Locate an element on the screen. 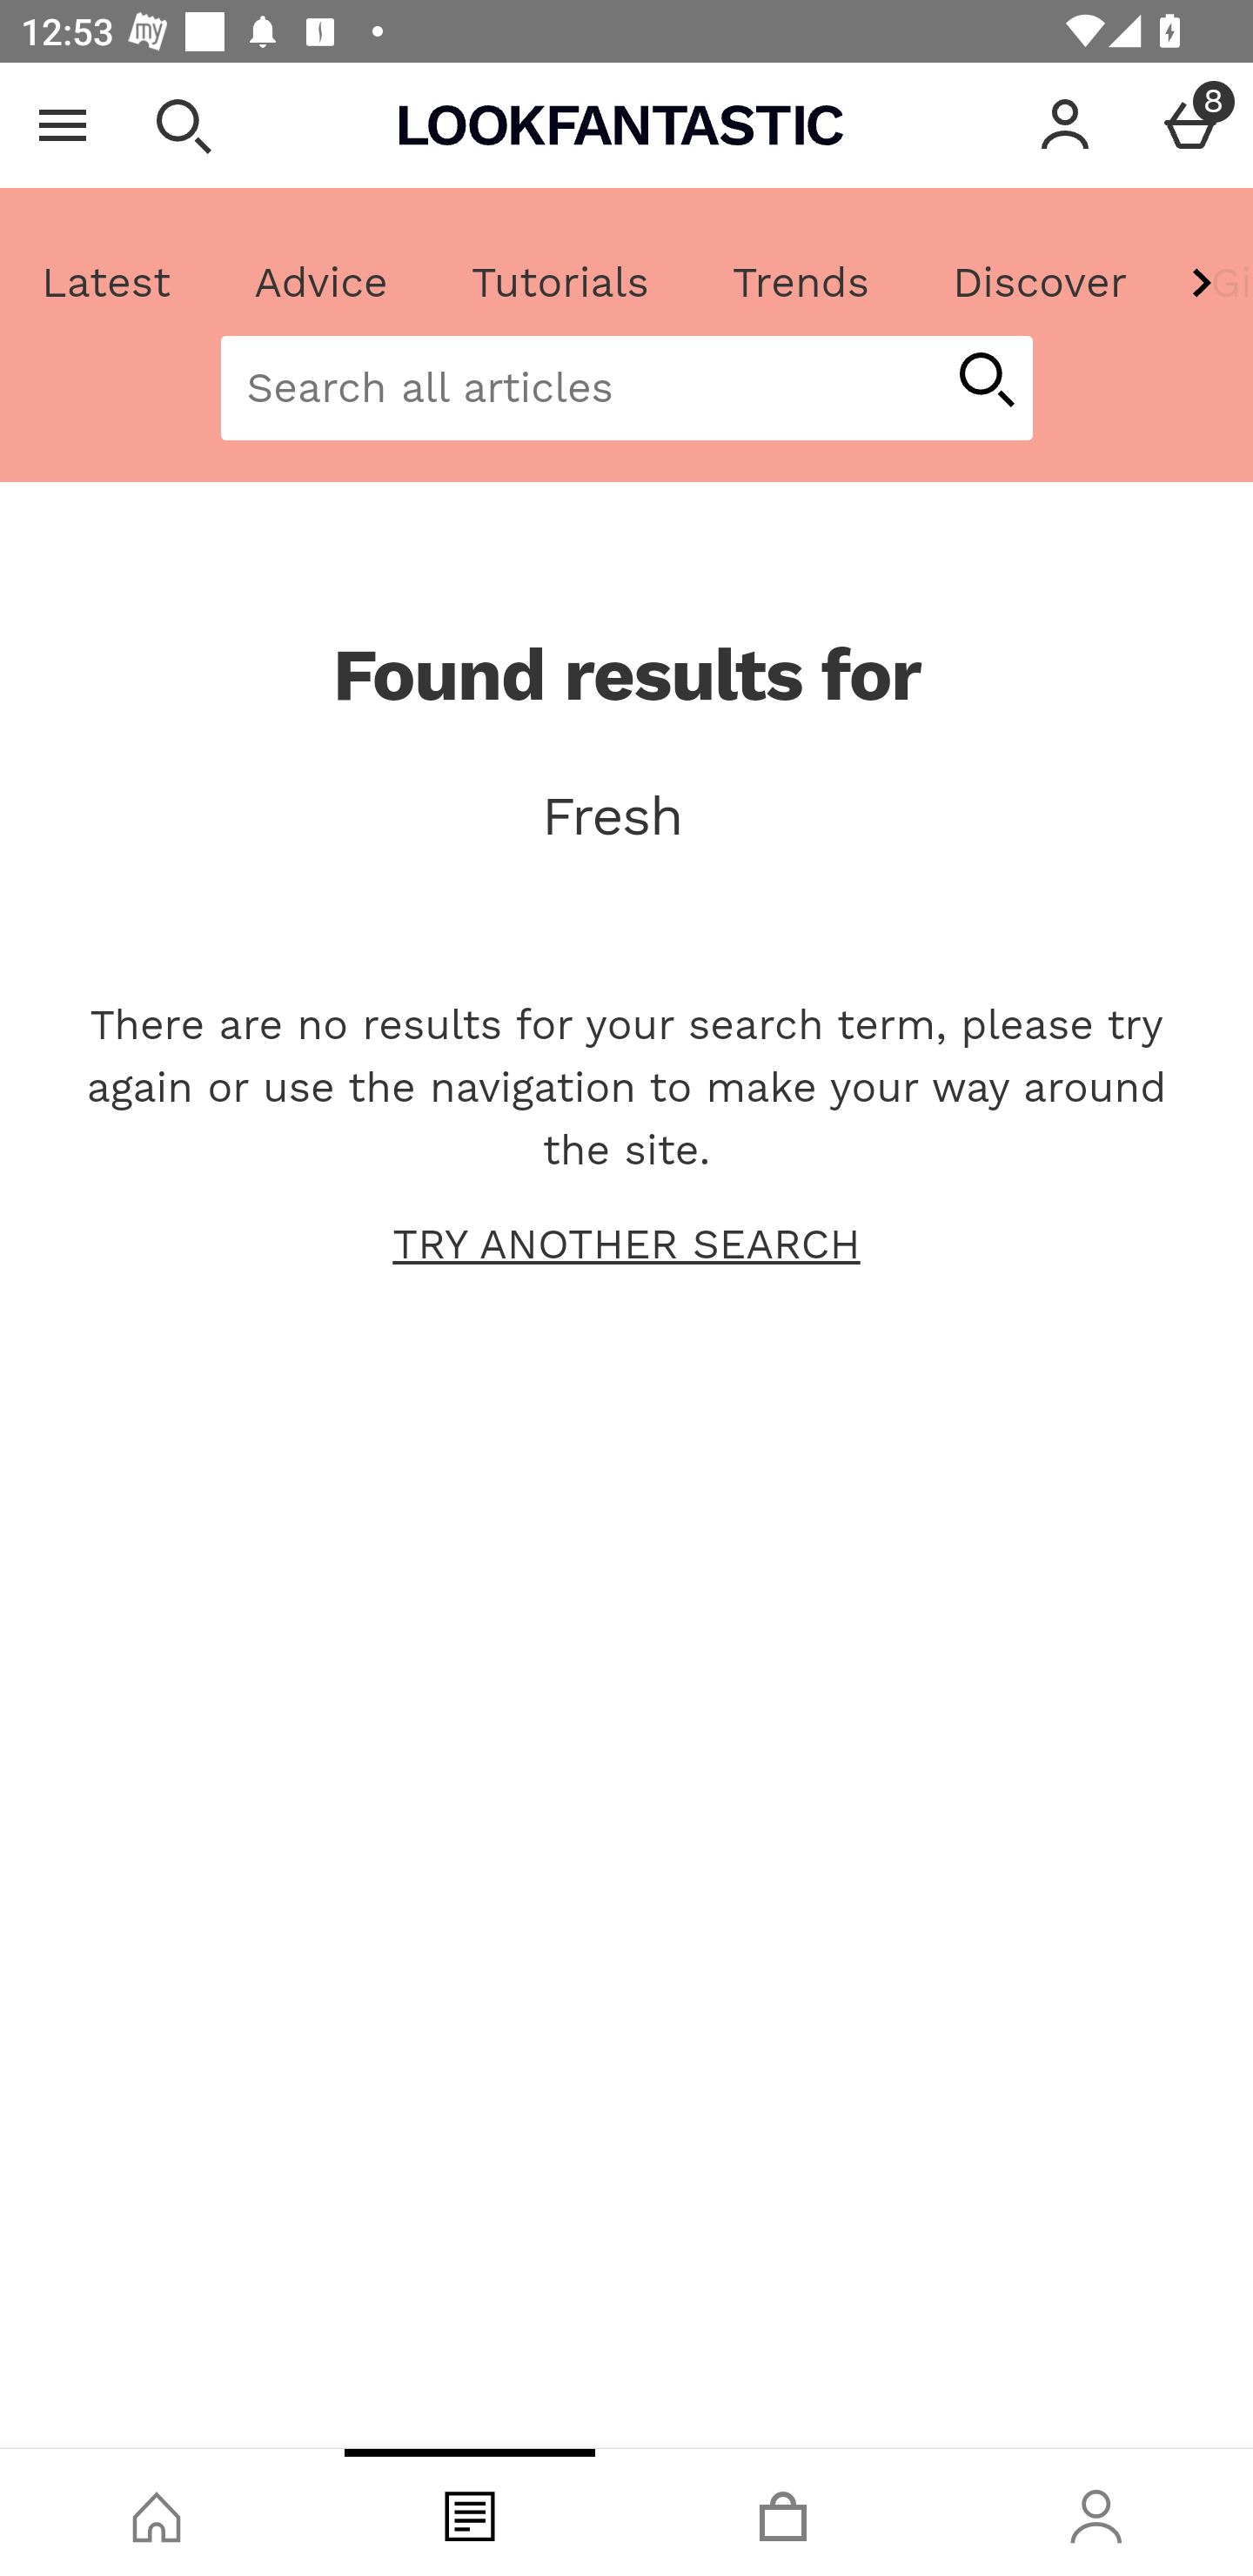 The height and width of the screenshot is (2576, 1253). Discover is located at coordinates (1039, 283).